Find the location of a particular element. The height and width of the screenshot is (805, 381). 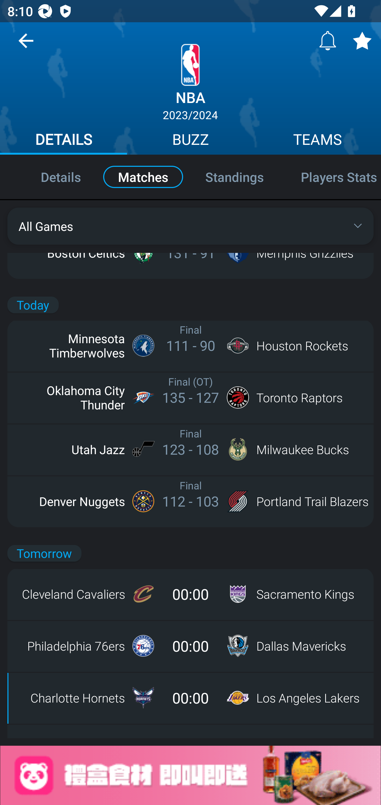

Standings is located at coordinates (234, 176).